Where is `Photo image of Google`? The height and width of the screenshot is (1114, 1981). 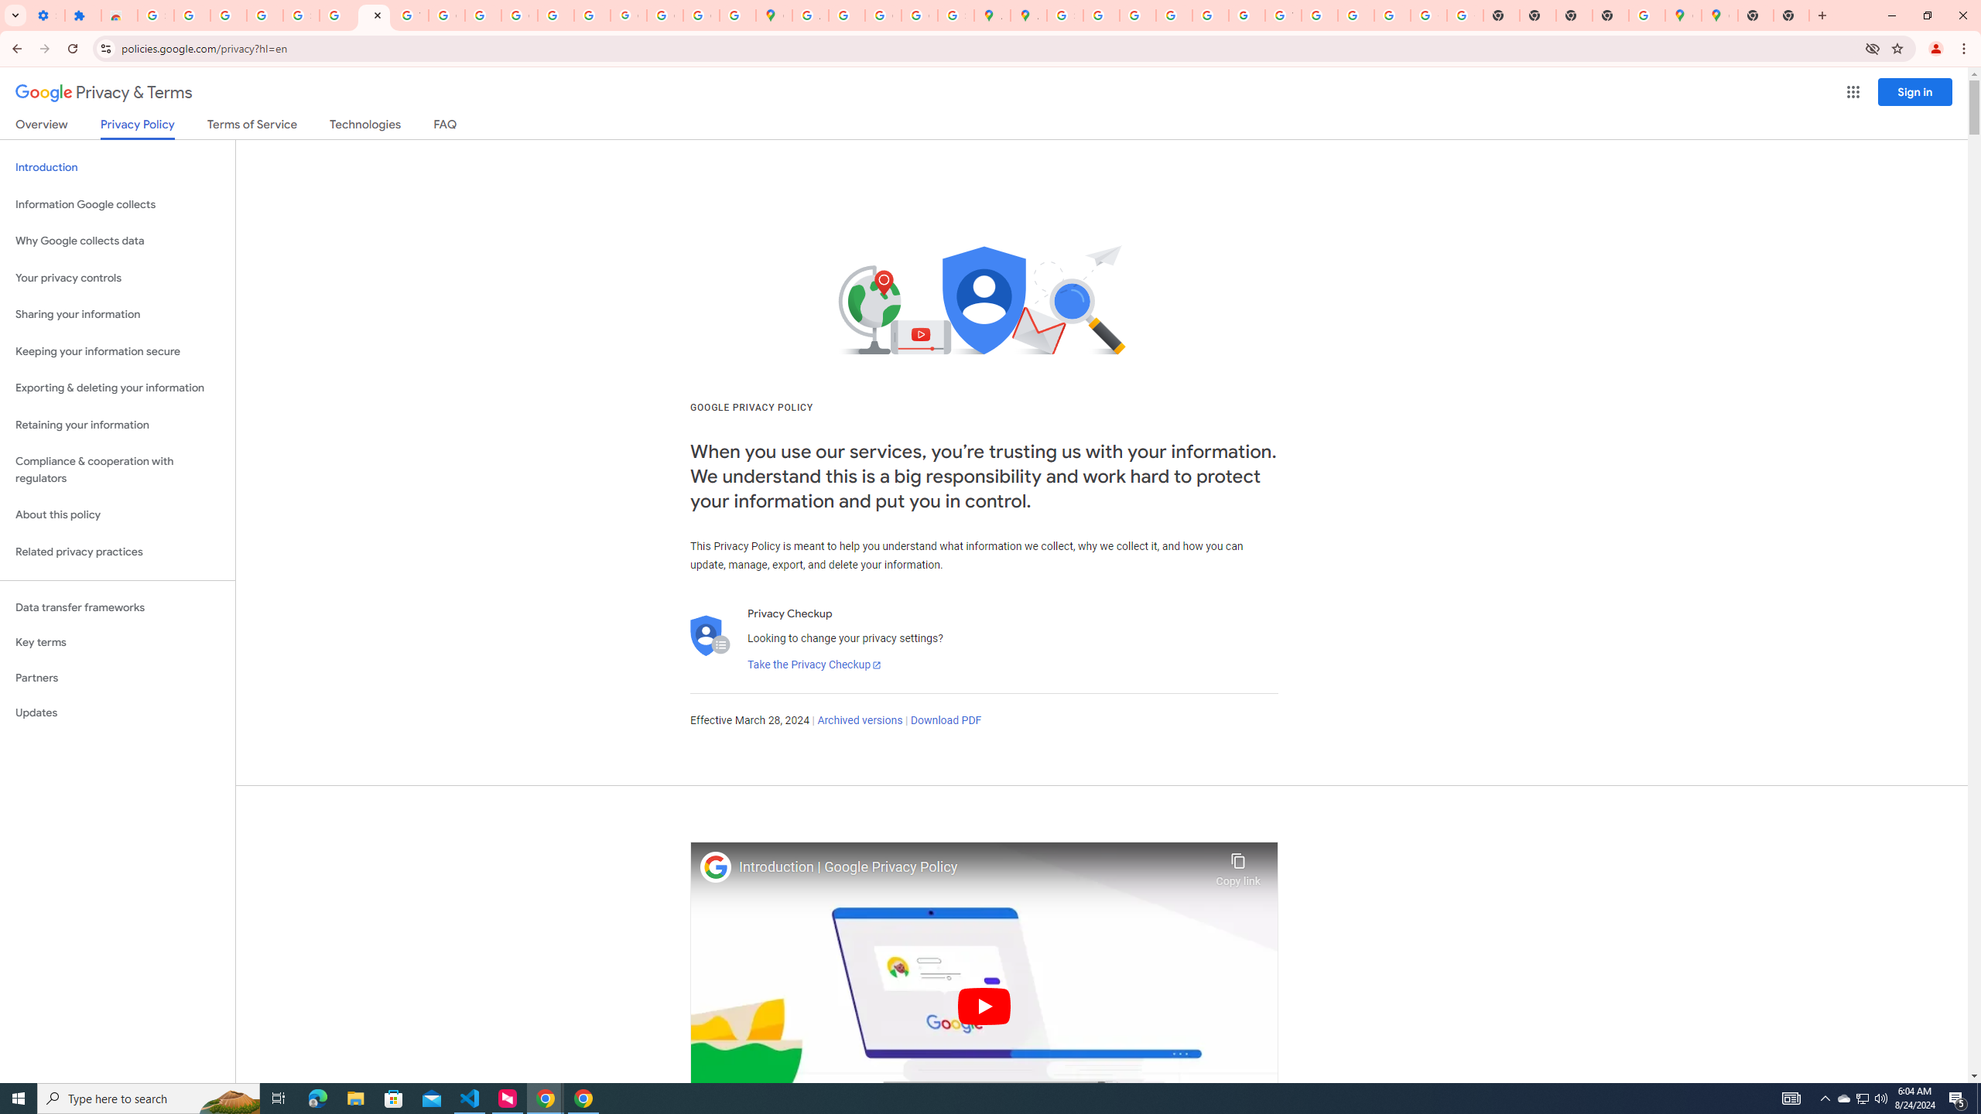
Photo image of Google is located at coordinates (716, 866).